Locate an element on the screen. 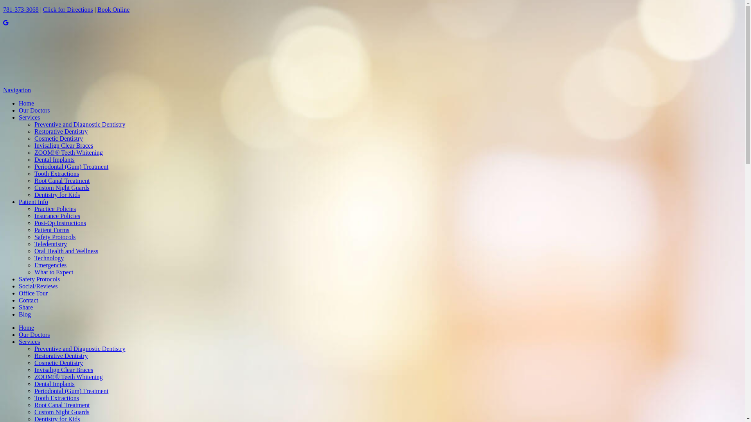 The image size is (751, 422). Invisalign Clear Braces is located at coordinates (64, 370).